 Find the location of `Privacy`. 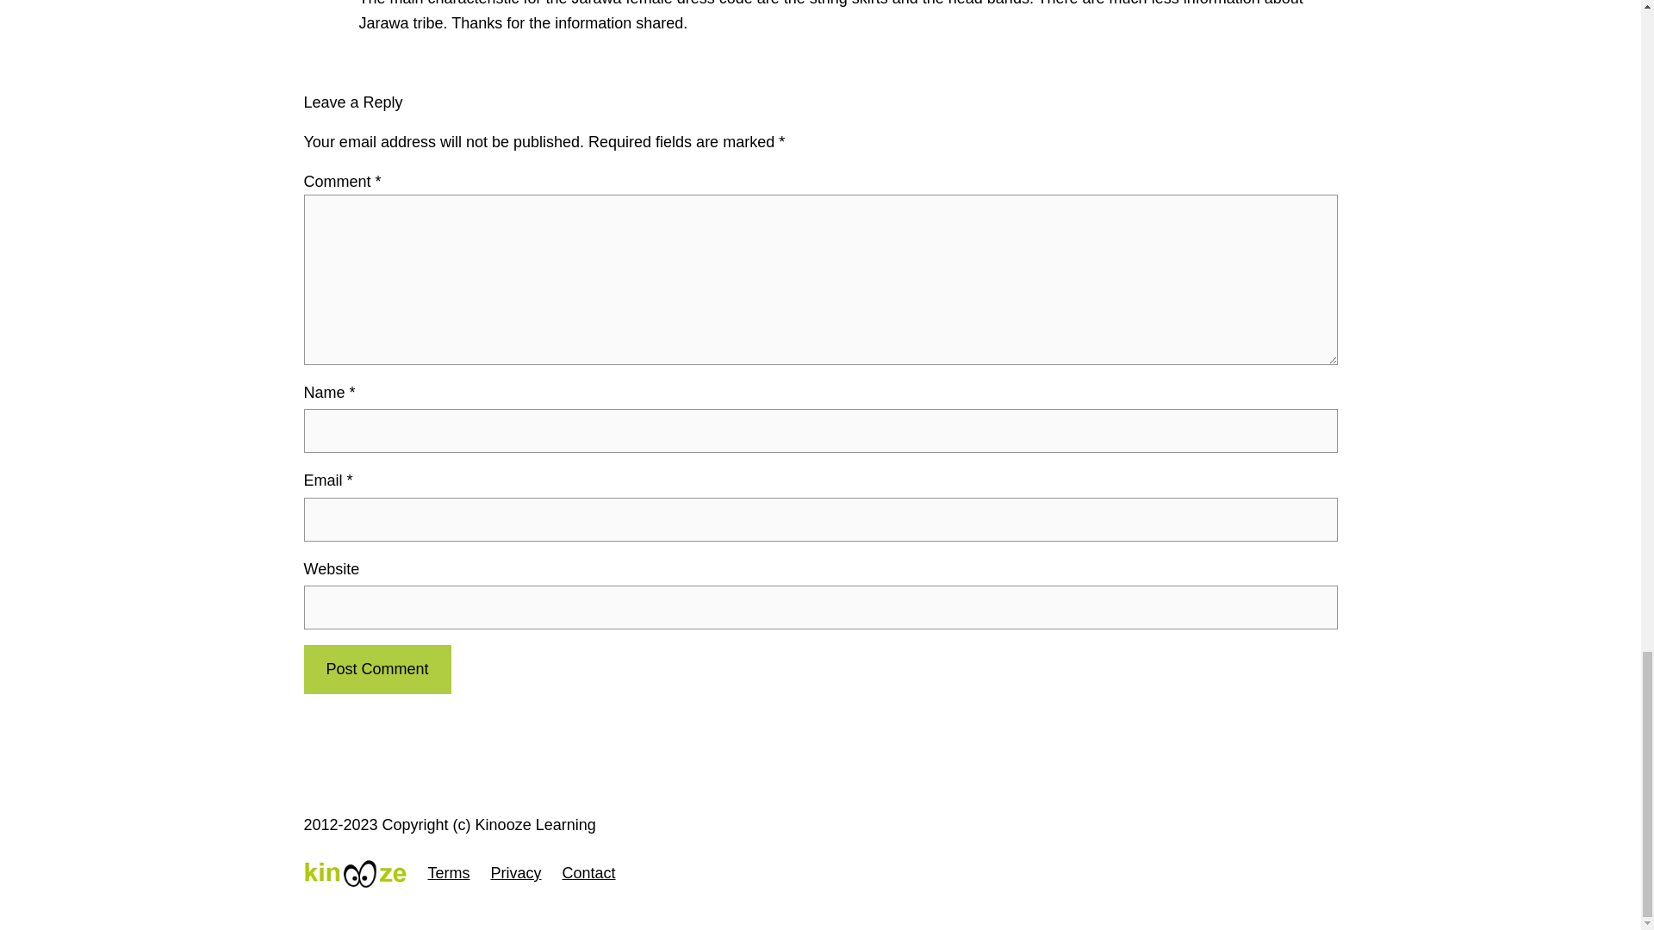

Privacy is located at coordinates (517, 873).